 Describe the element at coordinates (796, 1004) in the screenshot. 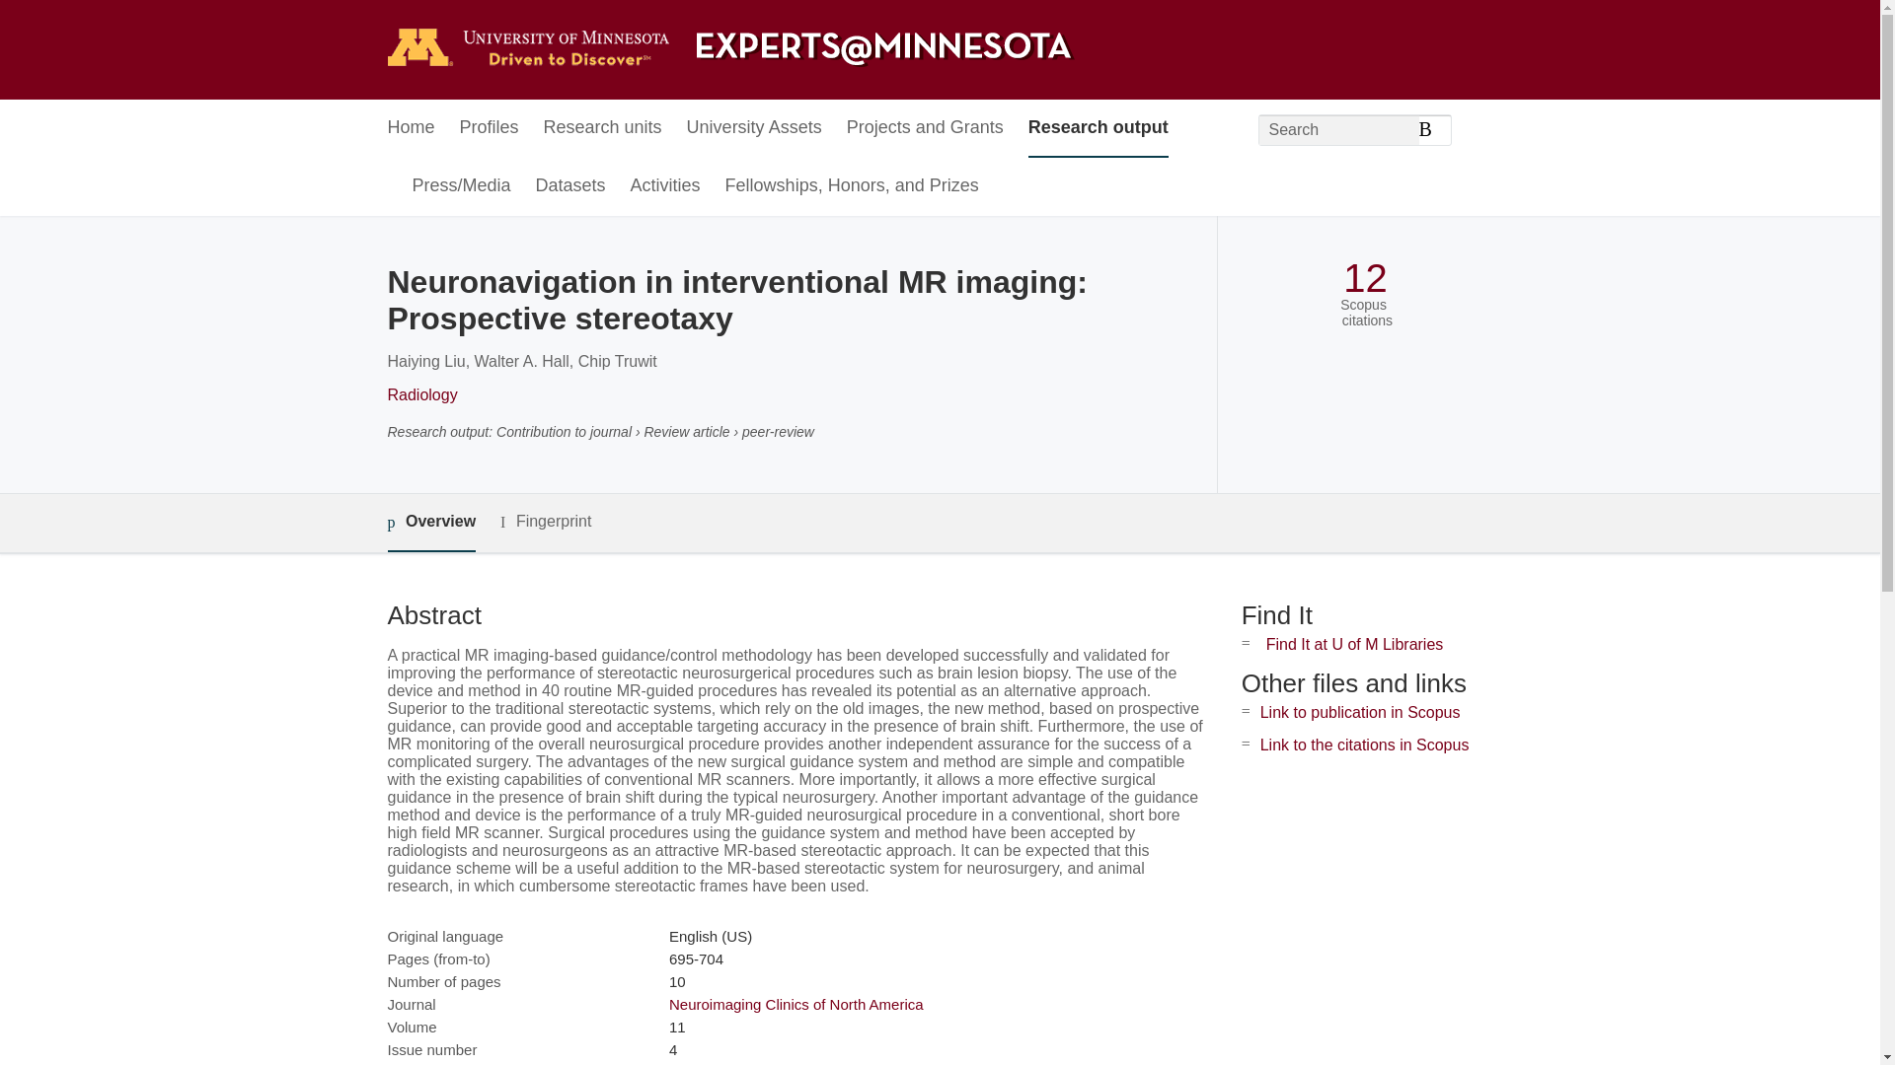

I see `Neuroimaging Clinics of North America` at that location.